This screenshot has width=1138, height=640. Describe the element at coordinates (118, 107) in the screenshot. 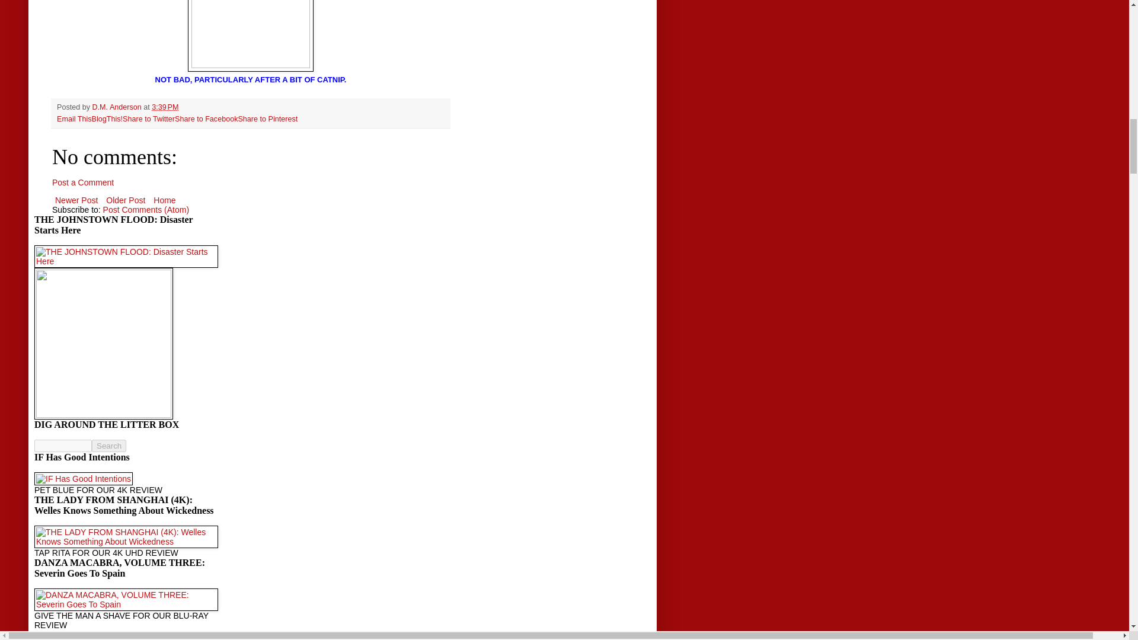

I see `author profile` at that location.